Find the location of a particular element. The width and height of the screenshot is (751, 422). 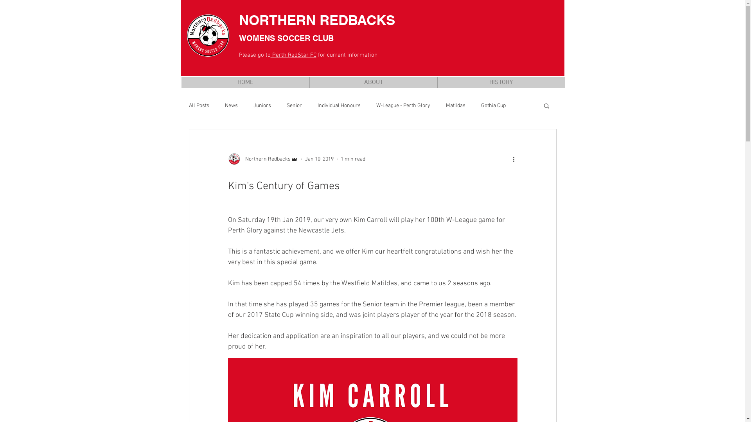

Senior is located at coordinates (294, 105).